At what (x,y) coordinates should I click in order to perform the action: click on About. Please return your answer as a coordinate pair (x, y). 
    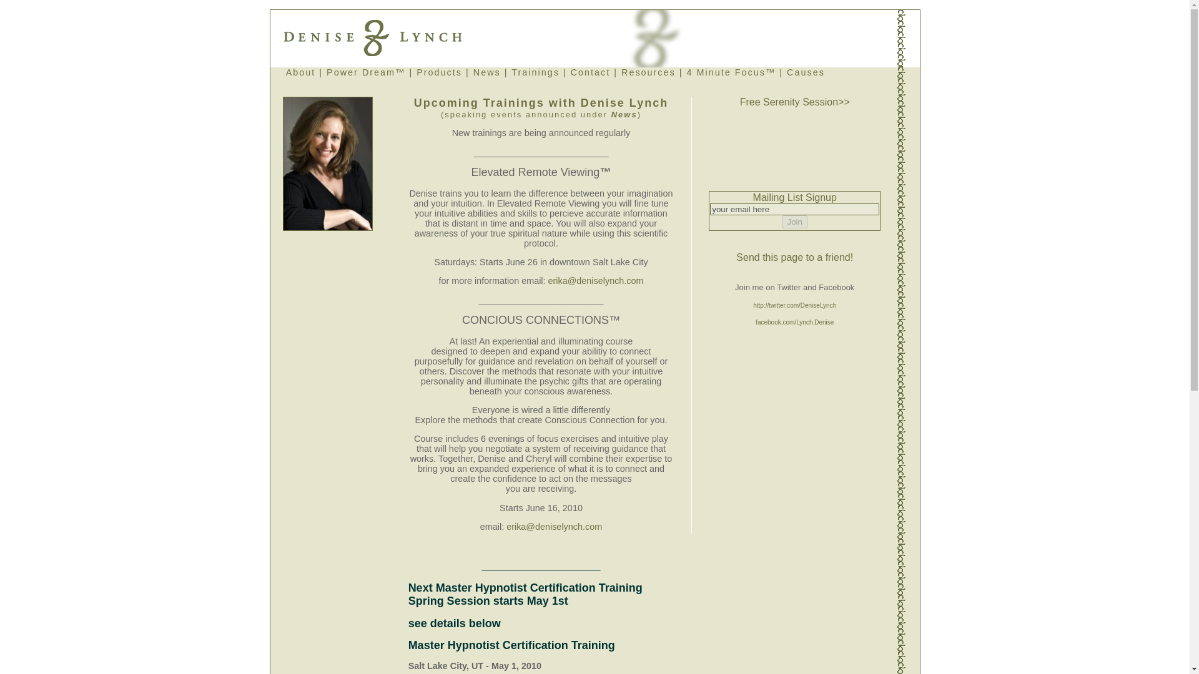
    Looking at the image, I should click on (301, 72).